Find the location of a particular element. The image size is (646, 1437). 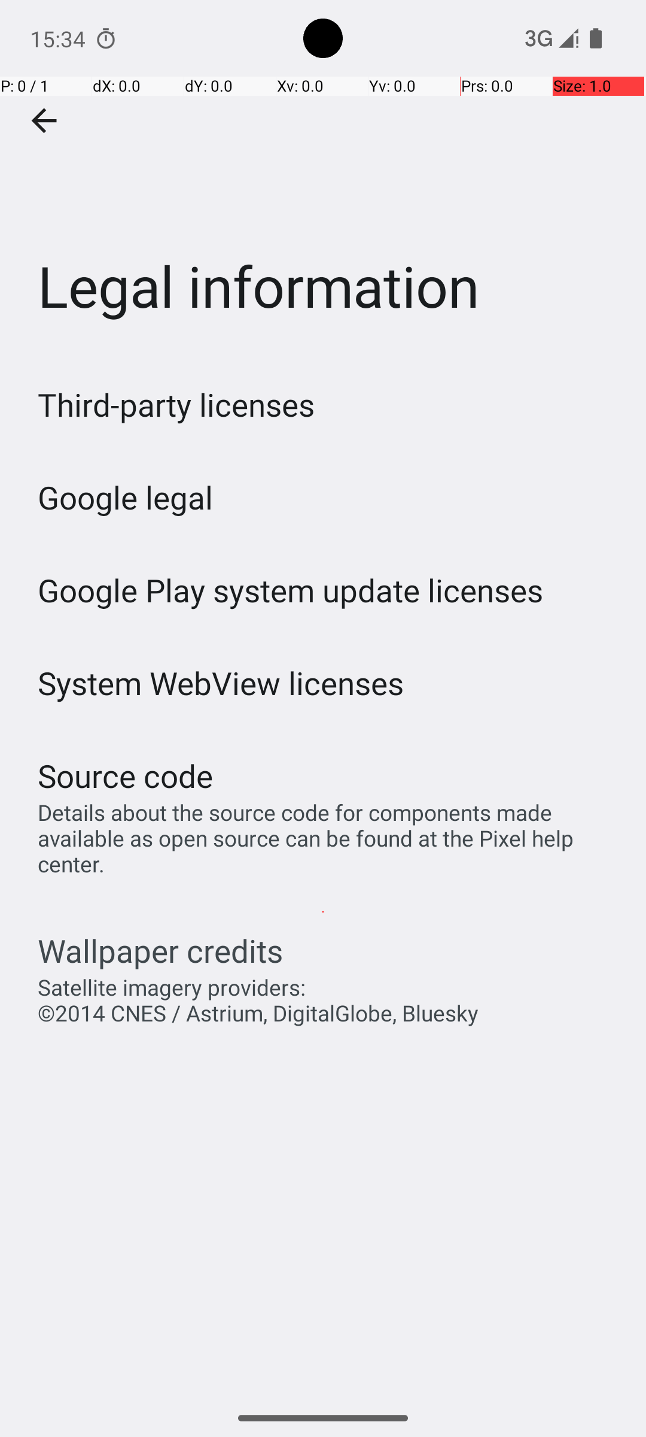

Google legal is located at coordinates (126, 497).